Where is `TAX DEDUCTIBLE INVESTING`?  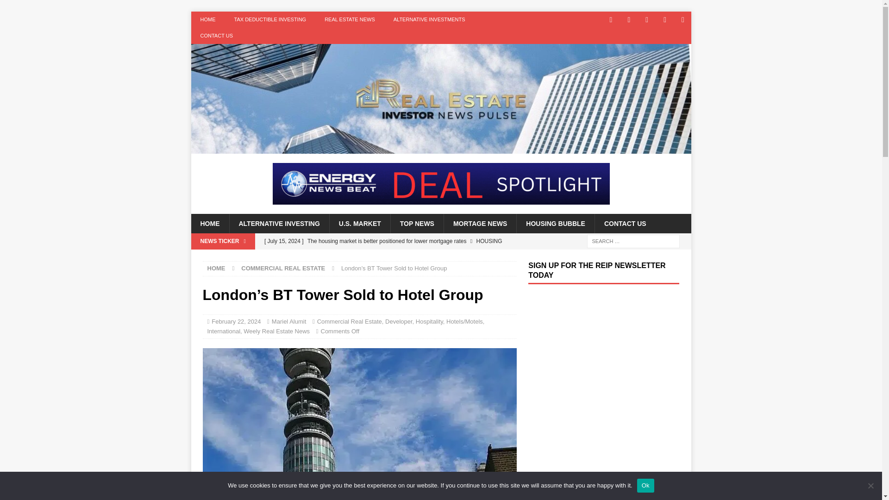 TAX DEDUCTIBLE INVESTING is located at coordinates (270, 19).